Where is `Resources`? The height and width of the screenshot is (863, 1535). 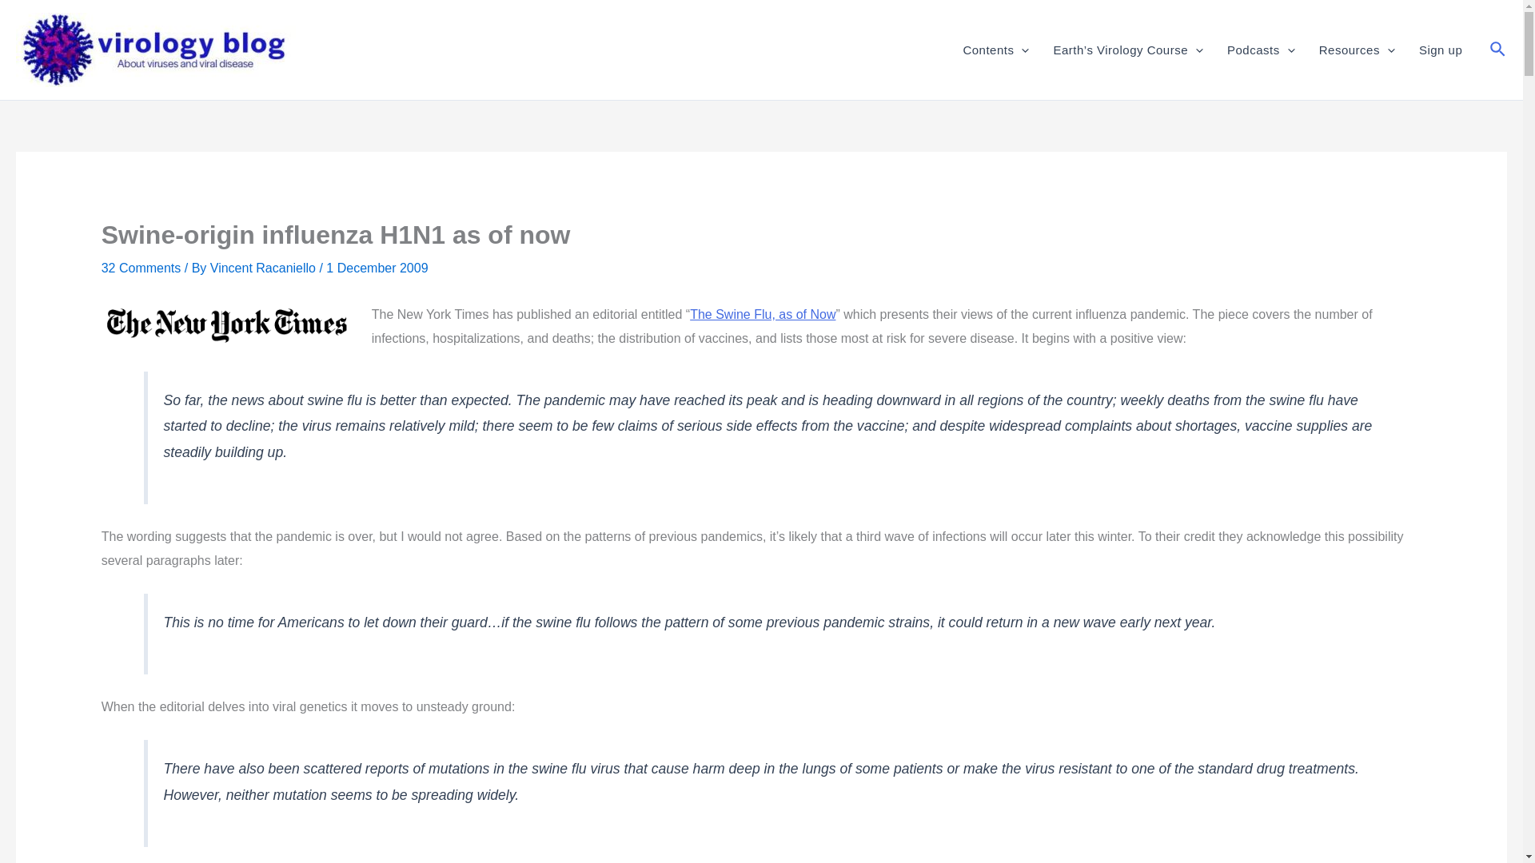 Resources is located at coordinates (1358, 49).